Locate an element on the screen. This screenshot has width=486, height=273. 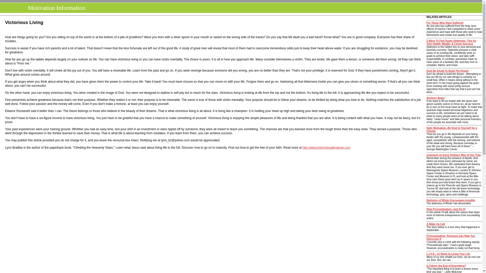
A Wake Up Call is located at coordinates (436, 224).